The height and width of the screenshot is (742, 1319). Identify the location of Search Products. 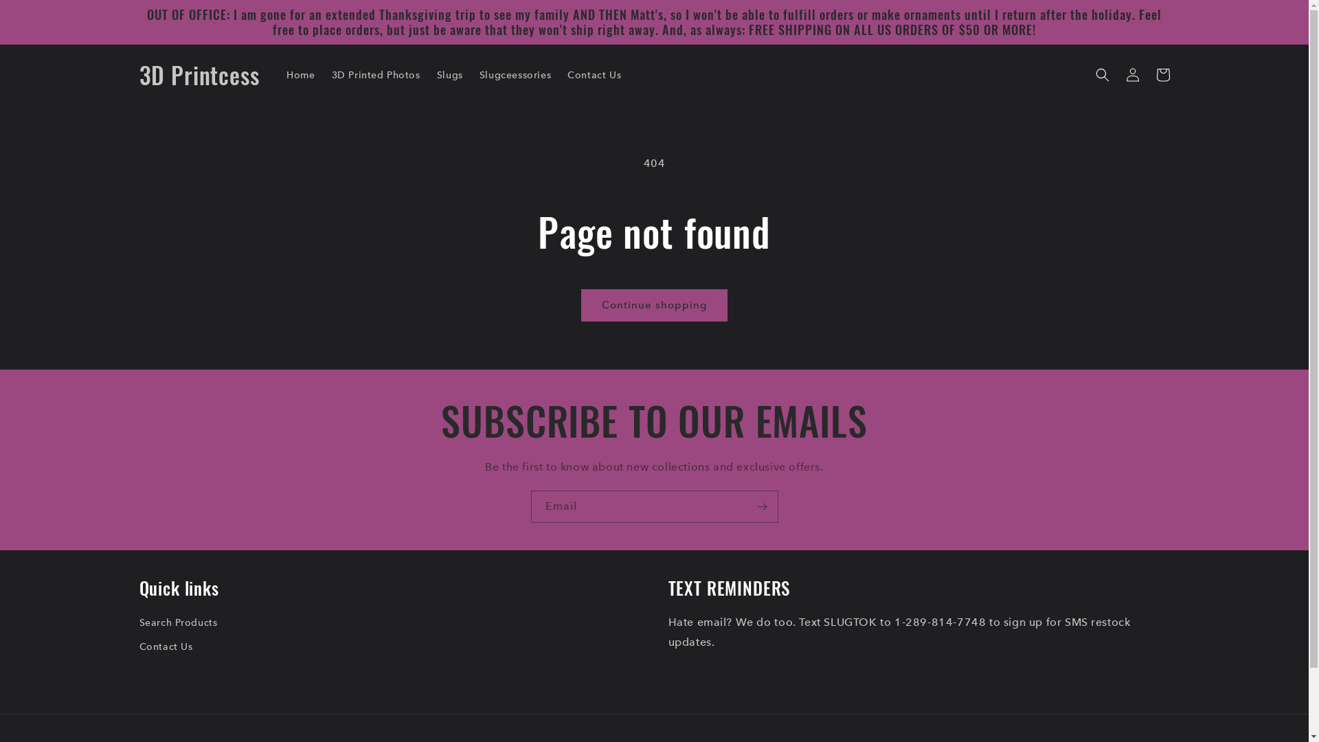
(178, 624).